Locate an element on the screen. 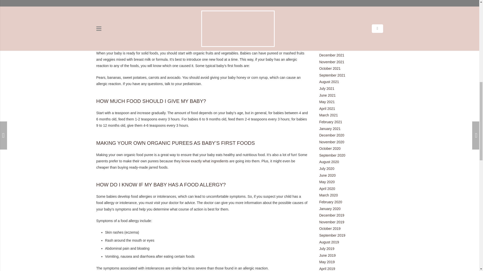 Image resolution: width=483 pixels, height=271 pixels. July 2022 is located at coordinates (327, 9).